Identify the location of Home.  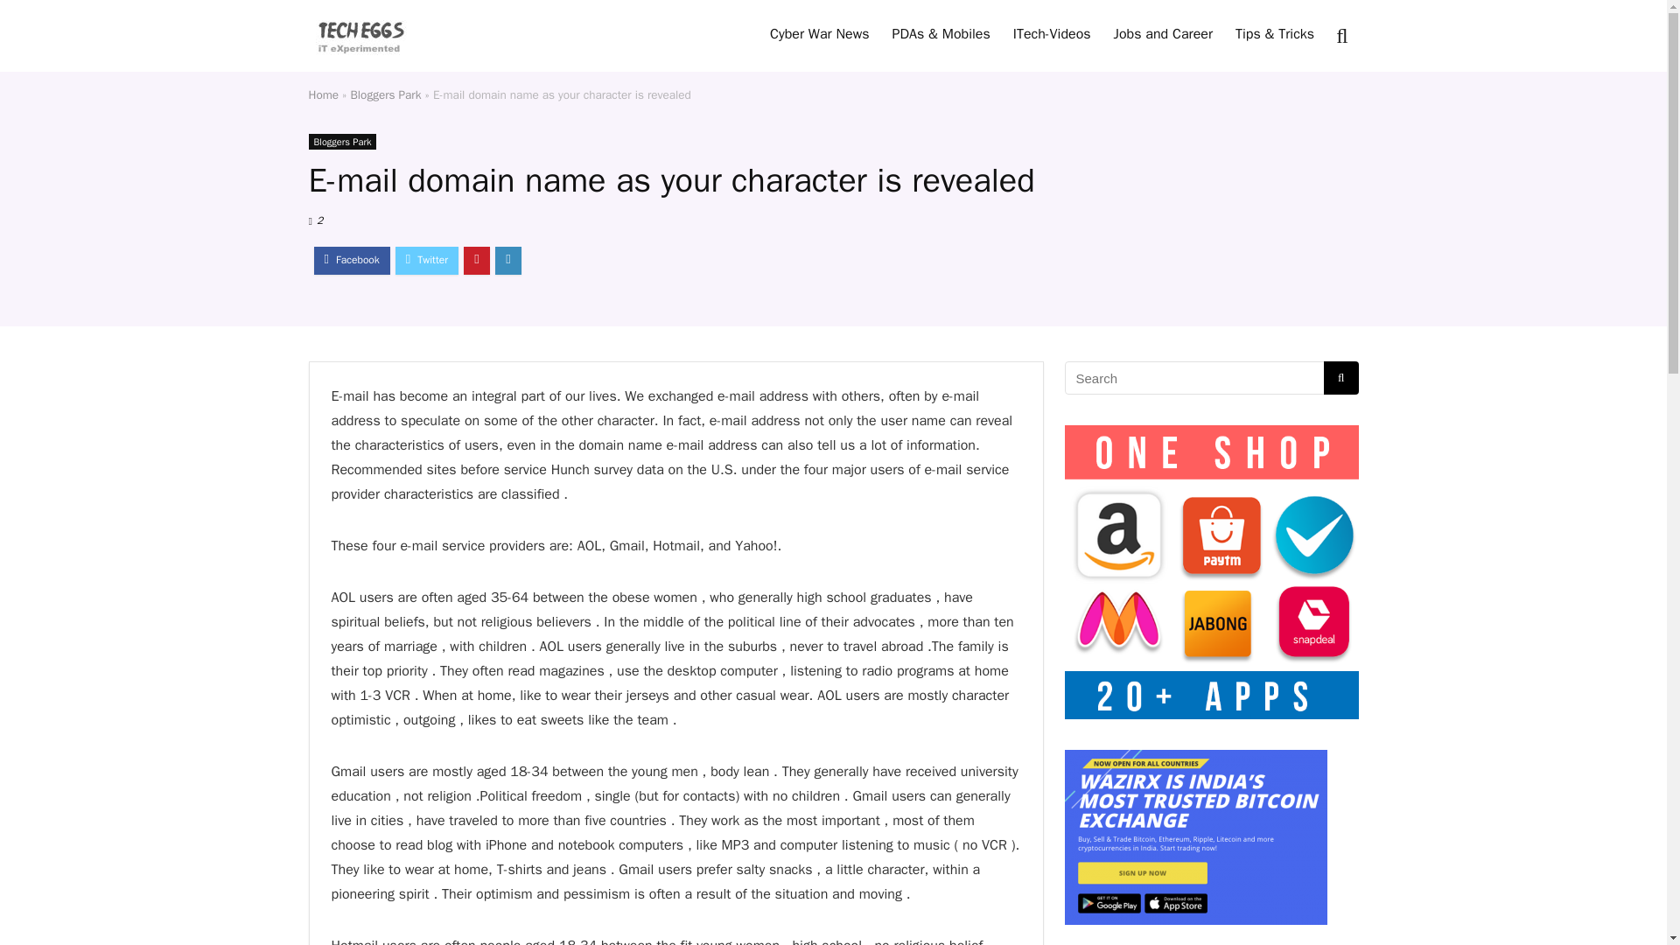
(323, 94).